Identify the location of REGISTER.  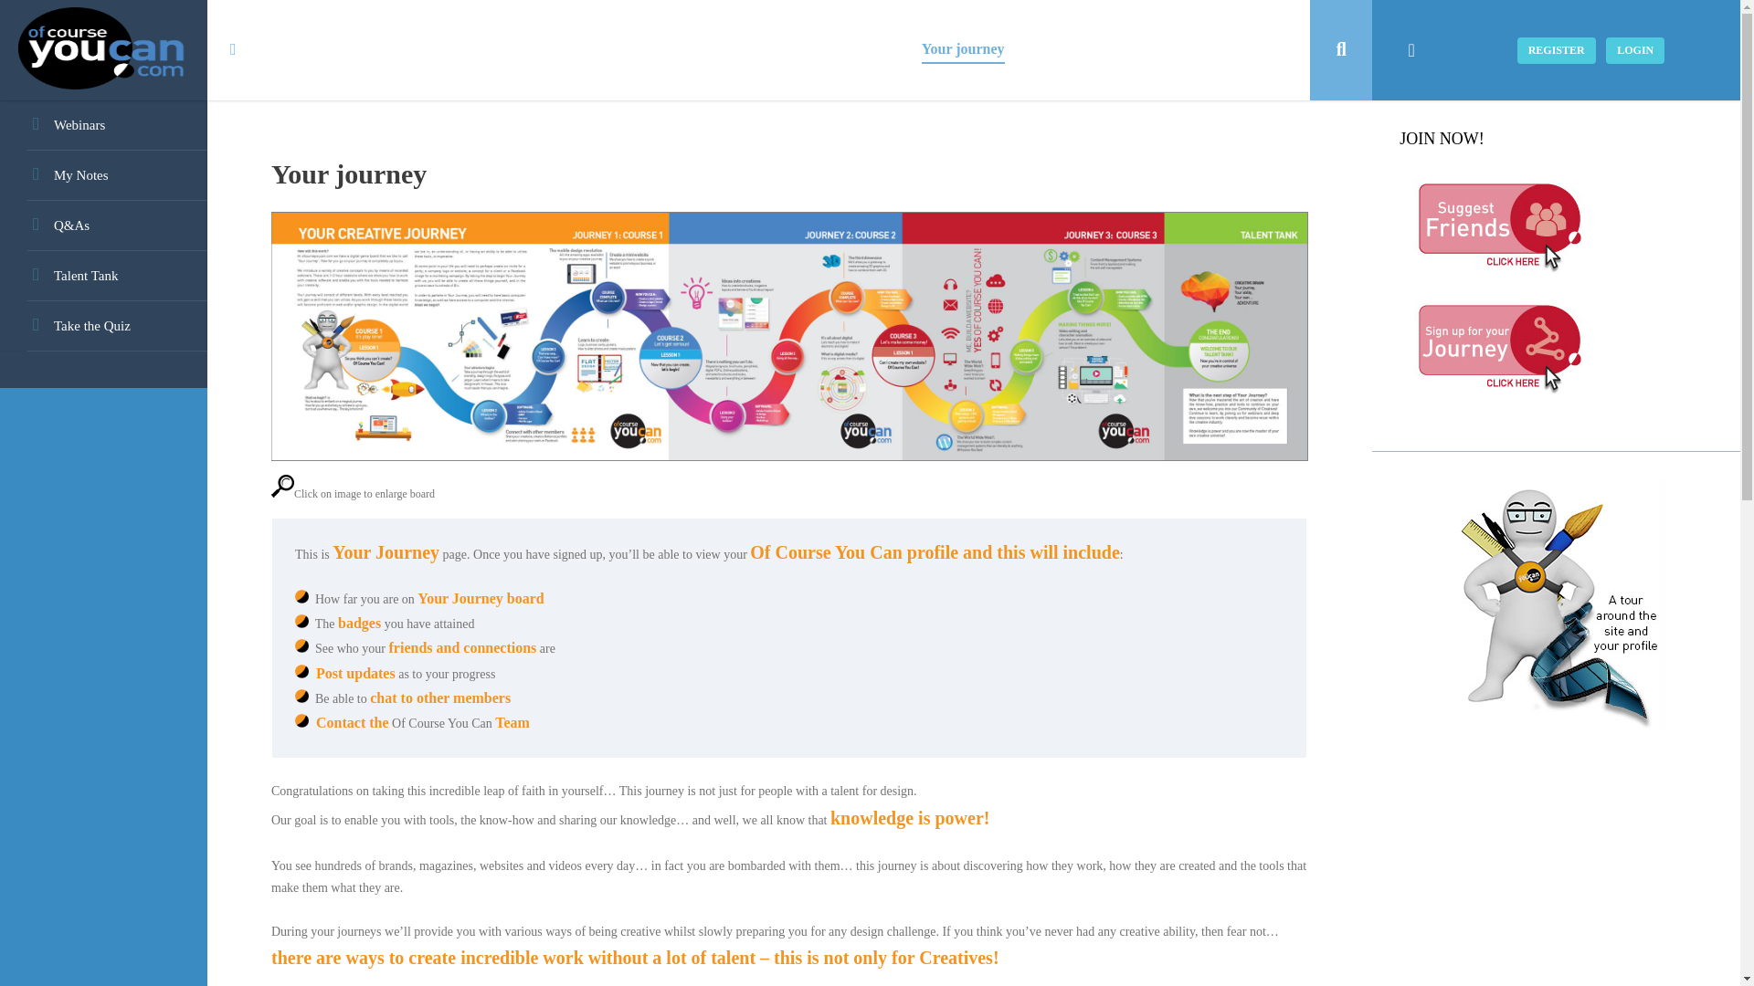
(1557, 49).